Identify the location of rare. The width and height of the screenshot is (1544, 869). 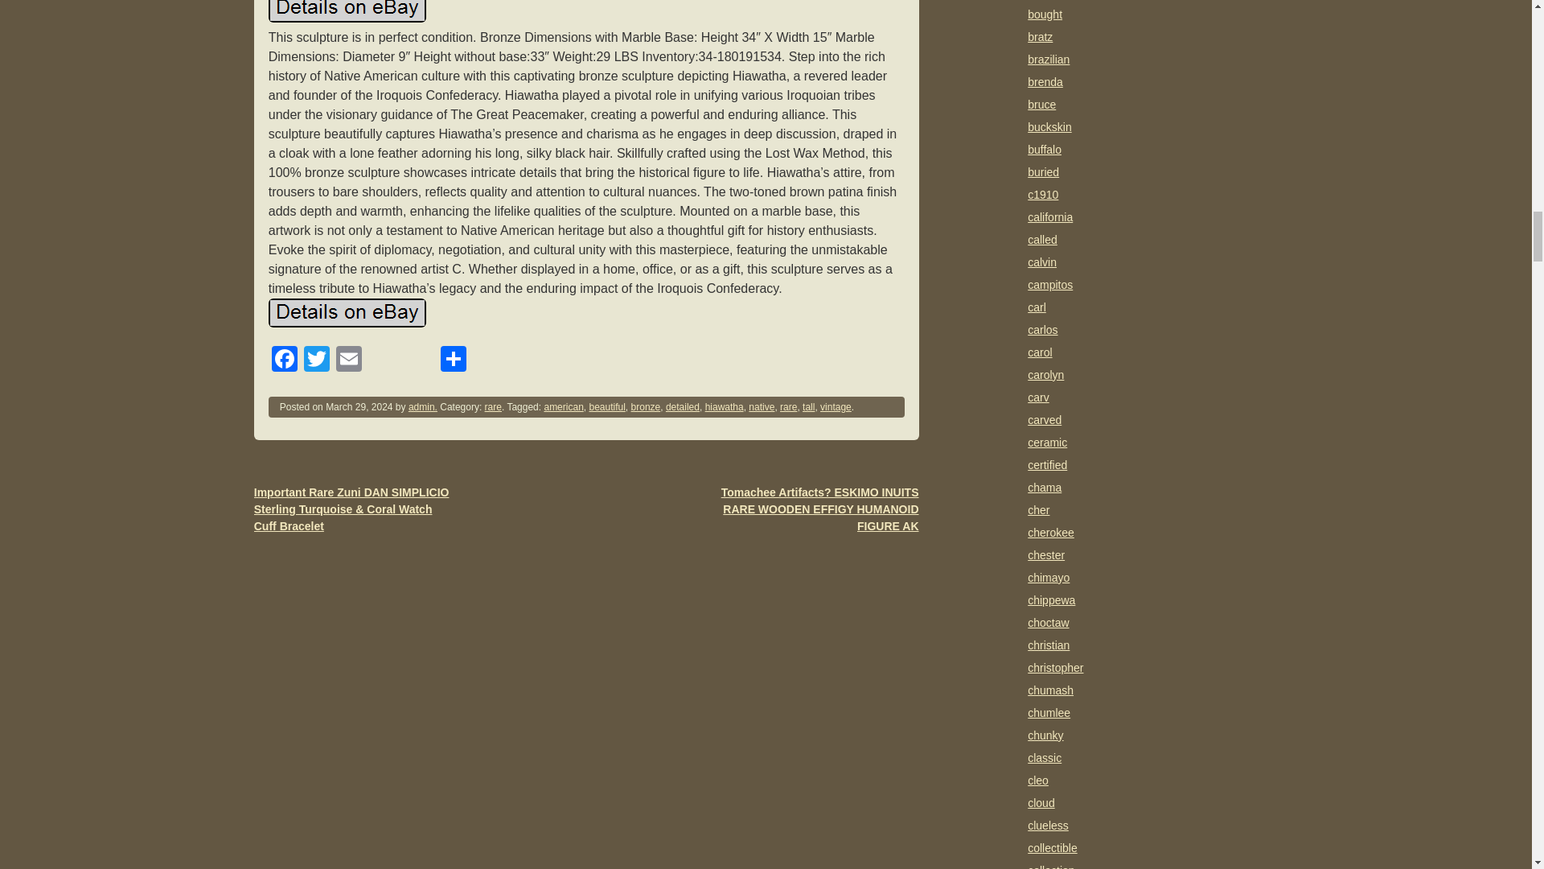
(493, 407).